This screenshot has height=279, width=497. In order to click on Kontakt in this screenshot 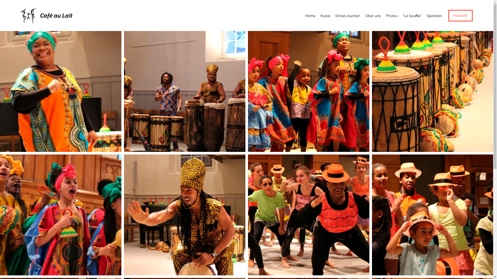, I will do `click(461, 16)`.